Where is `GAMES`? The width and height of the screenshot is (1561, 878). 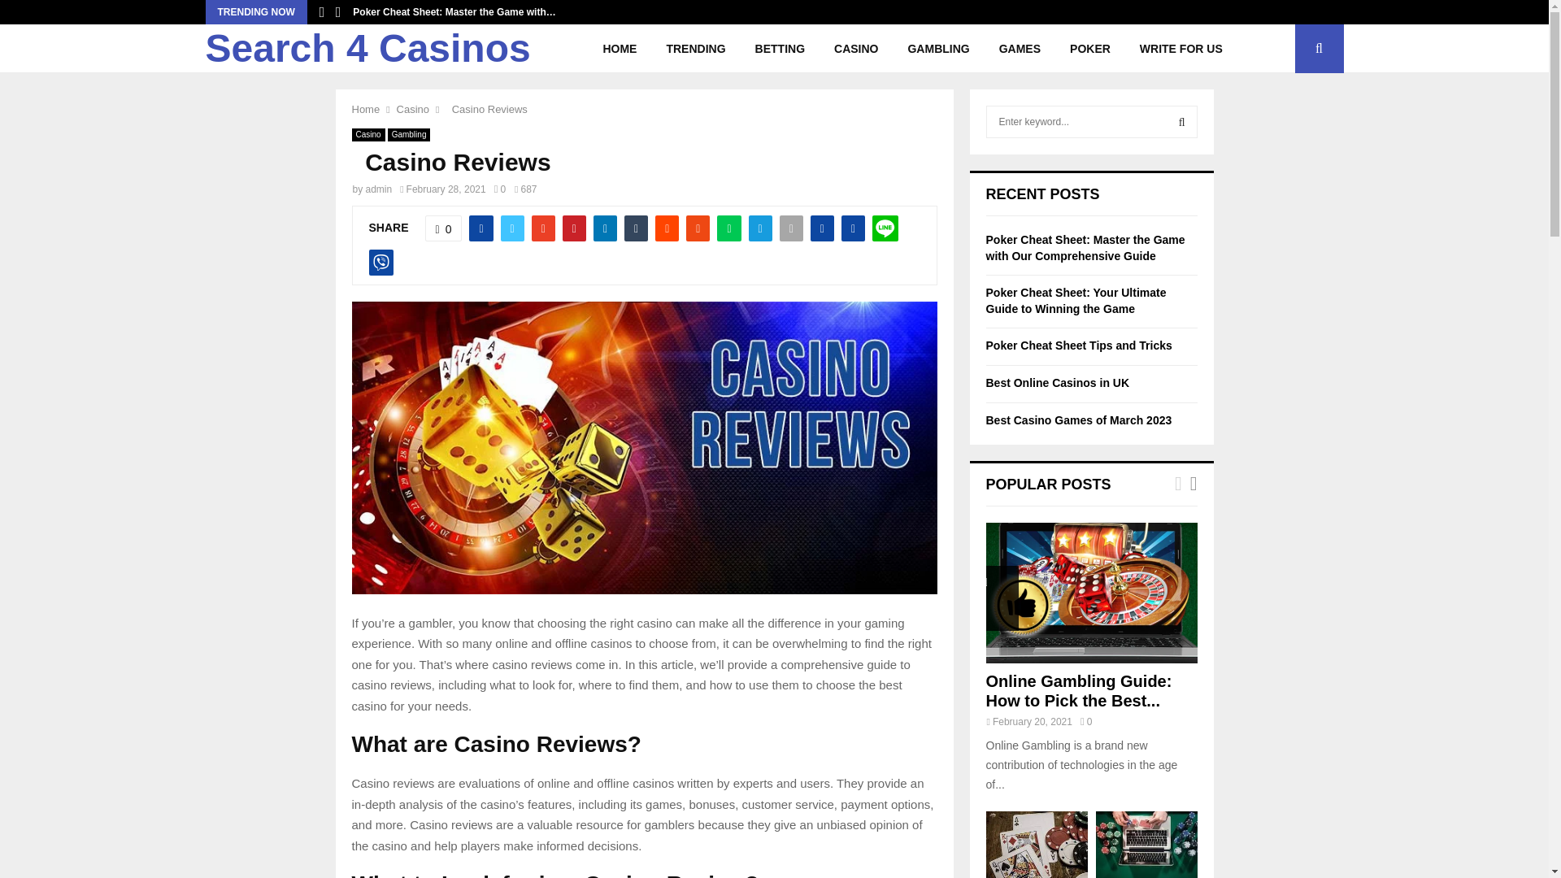
GAMES is located at coordinates (1020, 49).